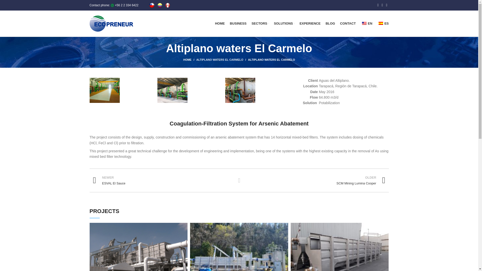  I want to click on BUSINESS, so click(310, 24).